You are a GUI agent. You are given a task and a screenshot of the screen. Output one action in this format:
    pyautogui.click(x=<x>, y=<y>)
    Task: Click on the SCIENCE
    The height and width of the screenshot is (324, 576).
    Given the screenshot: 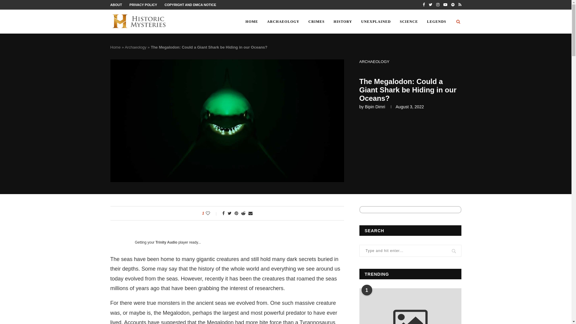 What is the action you would take?
    pyautogui.click(x=409, y=22)
    